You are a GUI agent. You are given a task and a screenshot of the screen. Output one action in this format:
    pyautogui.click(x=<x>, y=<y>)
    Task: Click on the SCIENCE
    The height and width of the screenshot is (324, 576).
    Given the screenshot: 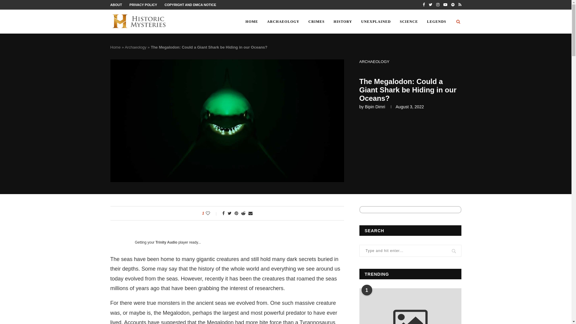 What is the action you would take?
    pyautogui.click(x=409, y=22)
    